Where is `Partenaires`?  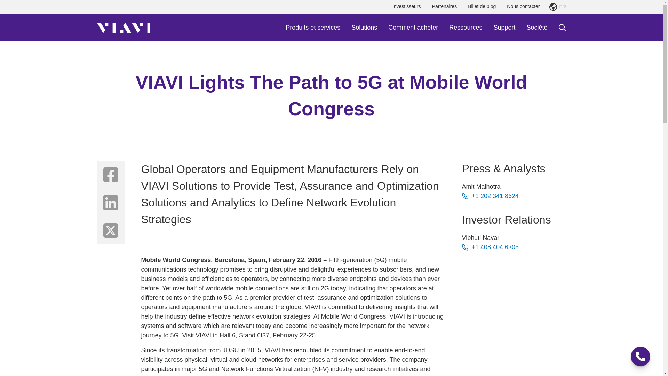 Partenaires is located at coordinates (445, 7).